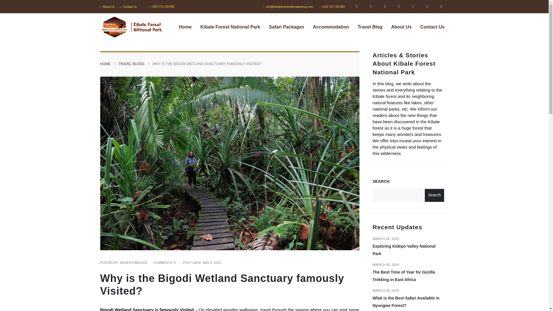 The image size is (553, 311). Describe the element at coordinates (109, 7) in the screenshot. I see `About Us` at that location.